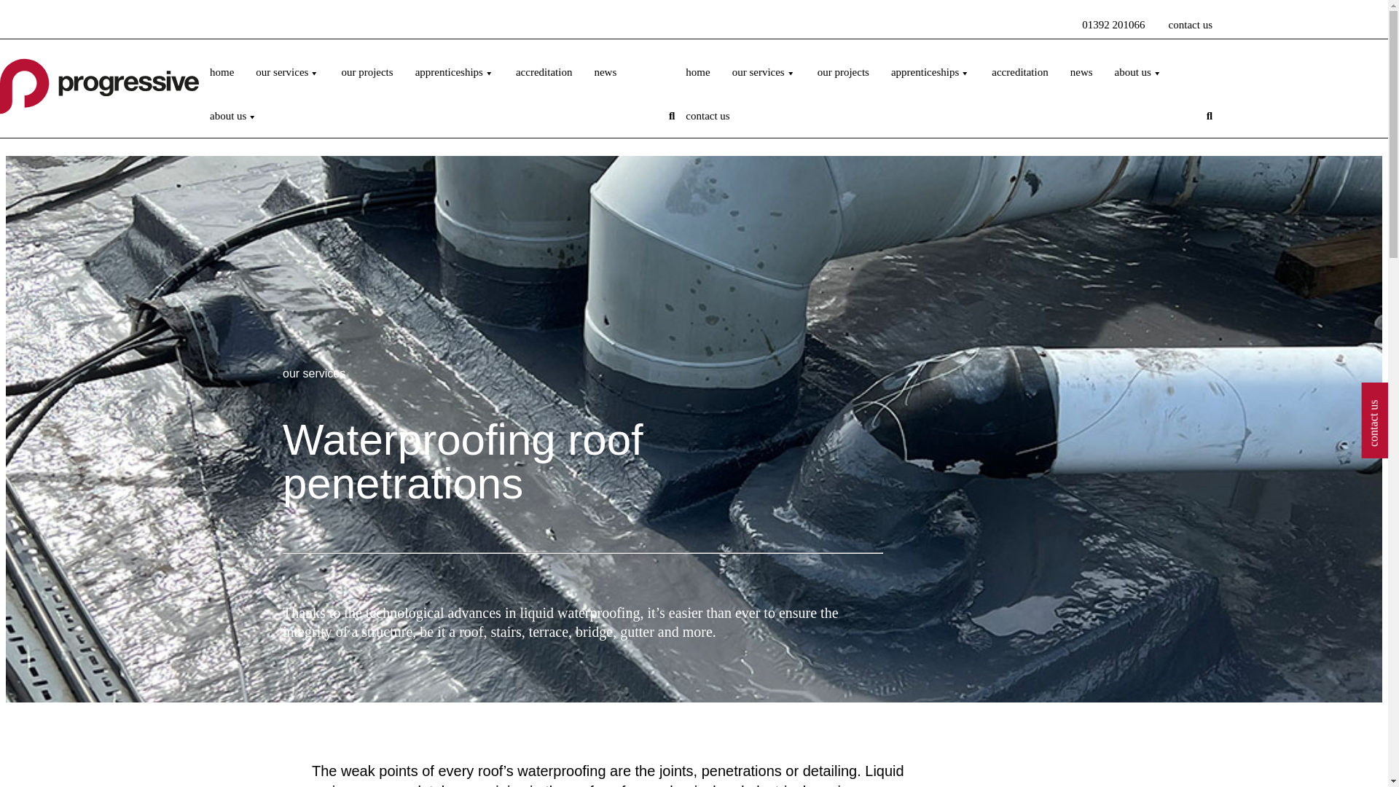  What do you see at coordinates (455, 71) in the screenshot?
I see `apprenticeships` at bounding box center [455, 71].